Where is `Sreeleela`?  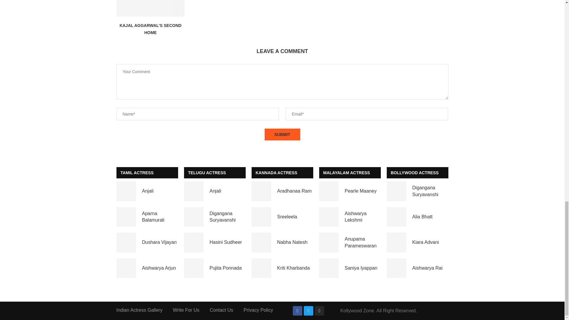
Sreeleela is located at coordinates (261, 217).